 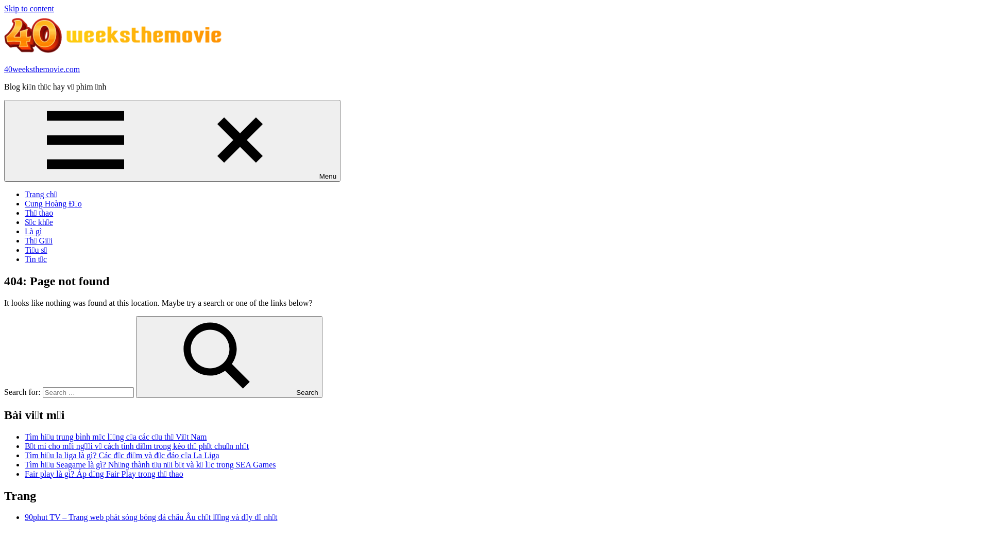 I want to click on 40weeksthemovie.com, so click(x=42, y=69).